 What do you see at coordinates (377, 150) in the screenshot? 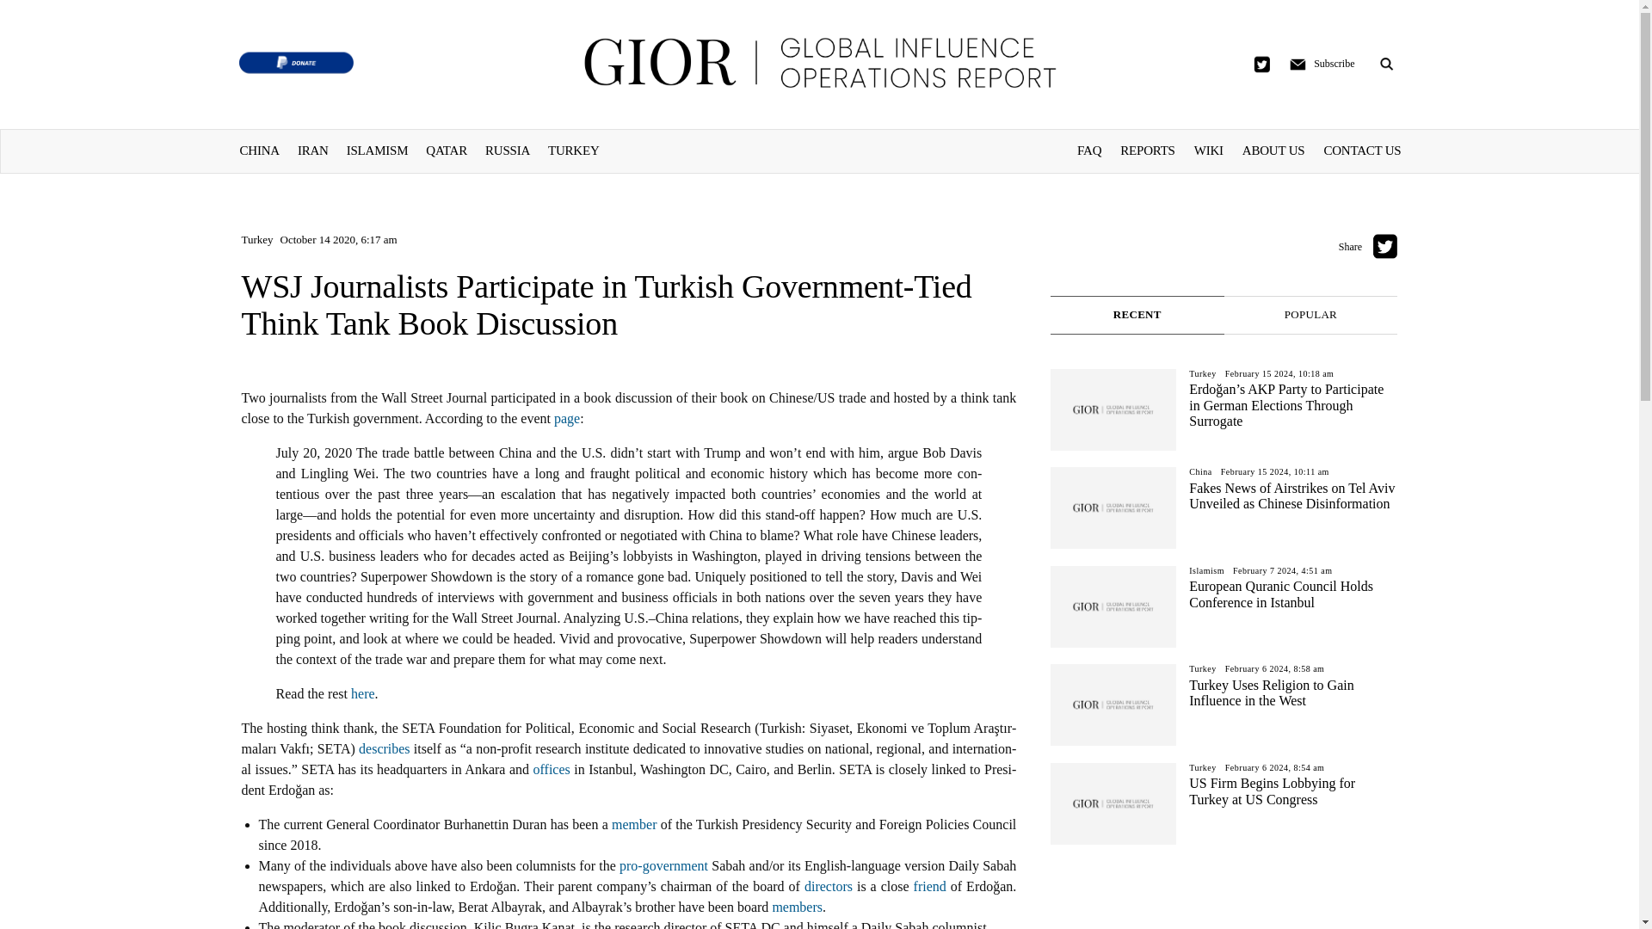
I see `ISLAMISM` at bounding box center [377, 150].